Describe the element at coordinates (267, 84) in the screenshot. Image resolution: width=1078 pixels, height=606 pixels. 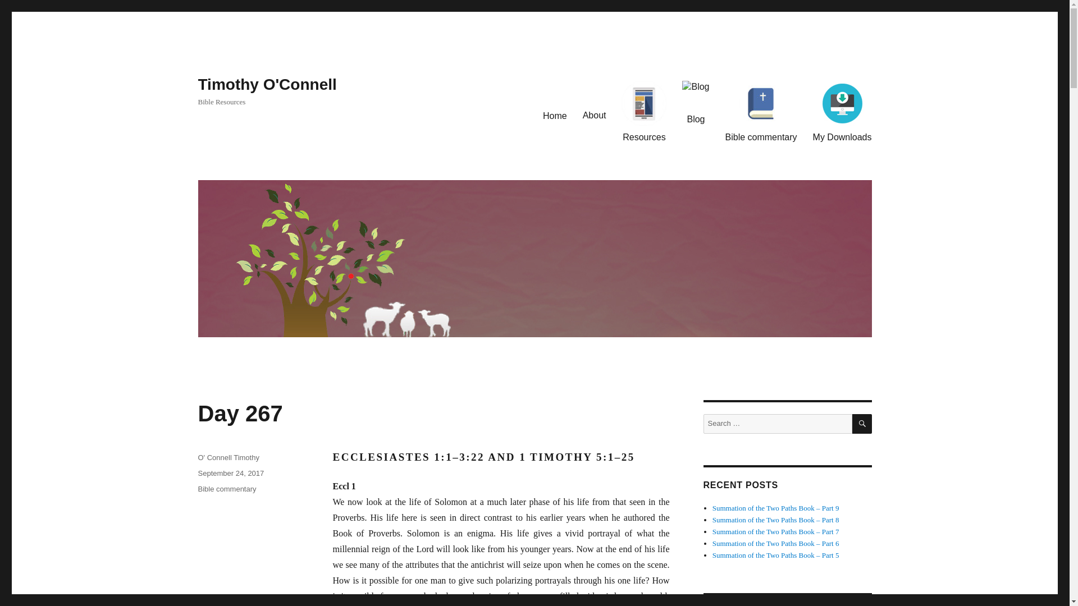
I see `Timothy O'Connell` at that location.